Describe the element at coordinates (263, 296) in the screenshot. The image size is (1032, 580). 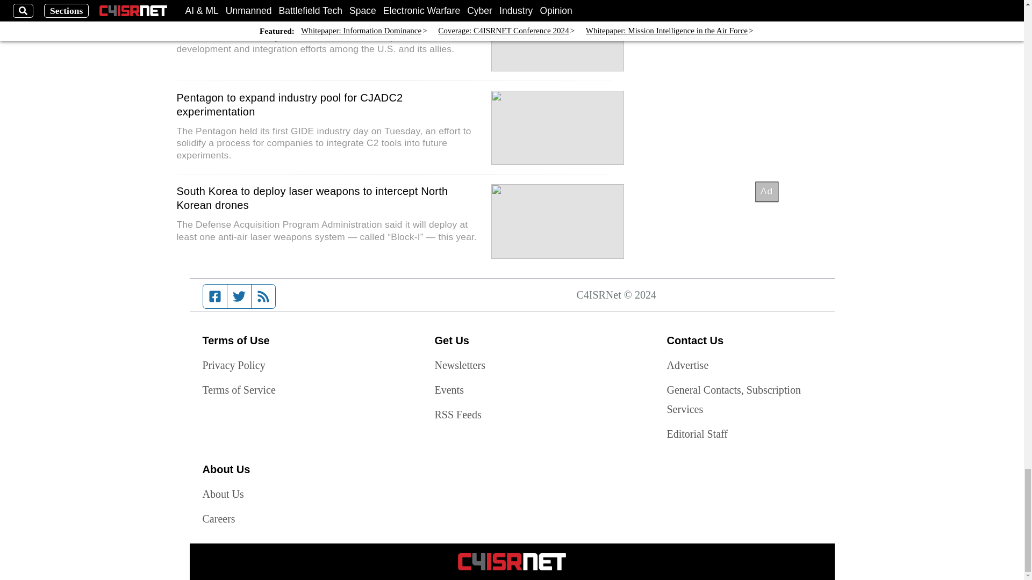
I see `RSS feed` at that location.